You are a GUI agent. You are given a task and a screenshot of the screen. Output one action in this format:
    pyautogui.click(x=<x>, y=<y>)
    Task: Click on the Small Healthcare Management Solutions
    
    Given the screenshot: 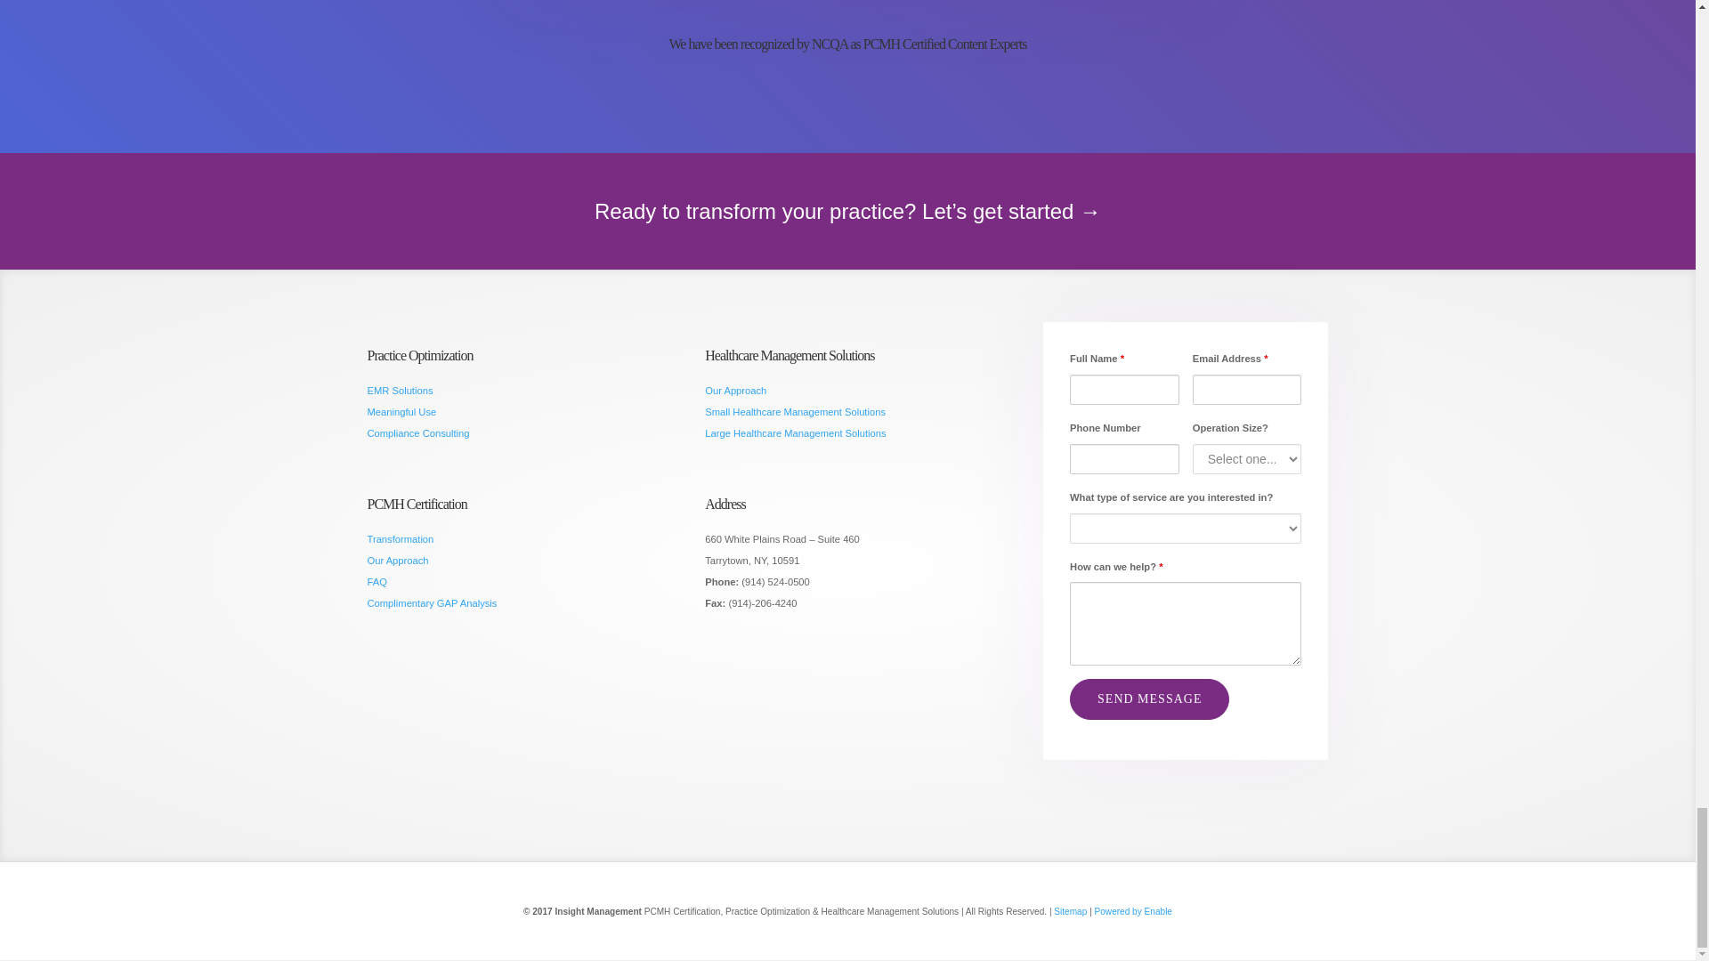 What is the action you would take?
    pyautogui.click(x=794, y=411)
    